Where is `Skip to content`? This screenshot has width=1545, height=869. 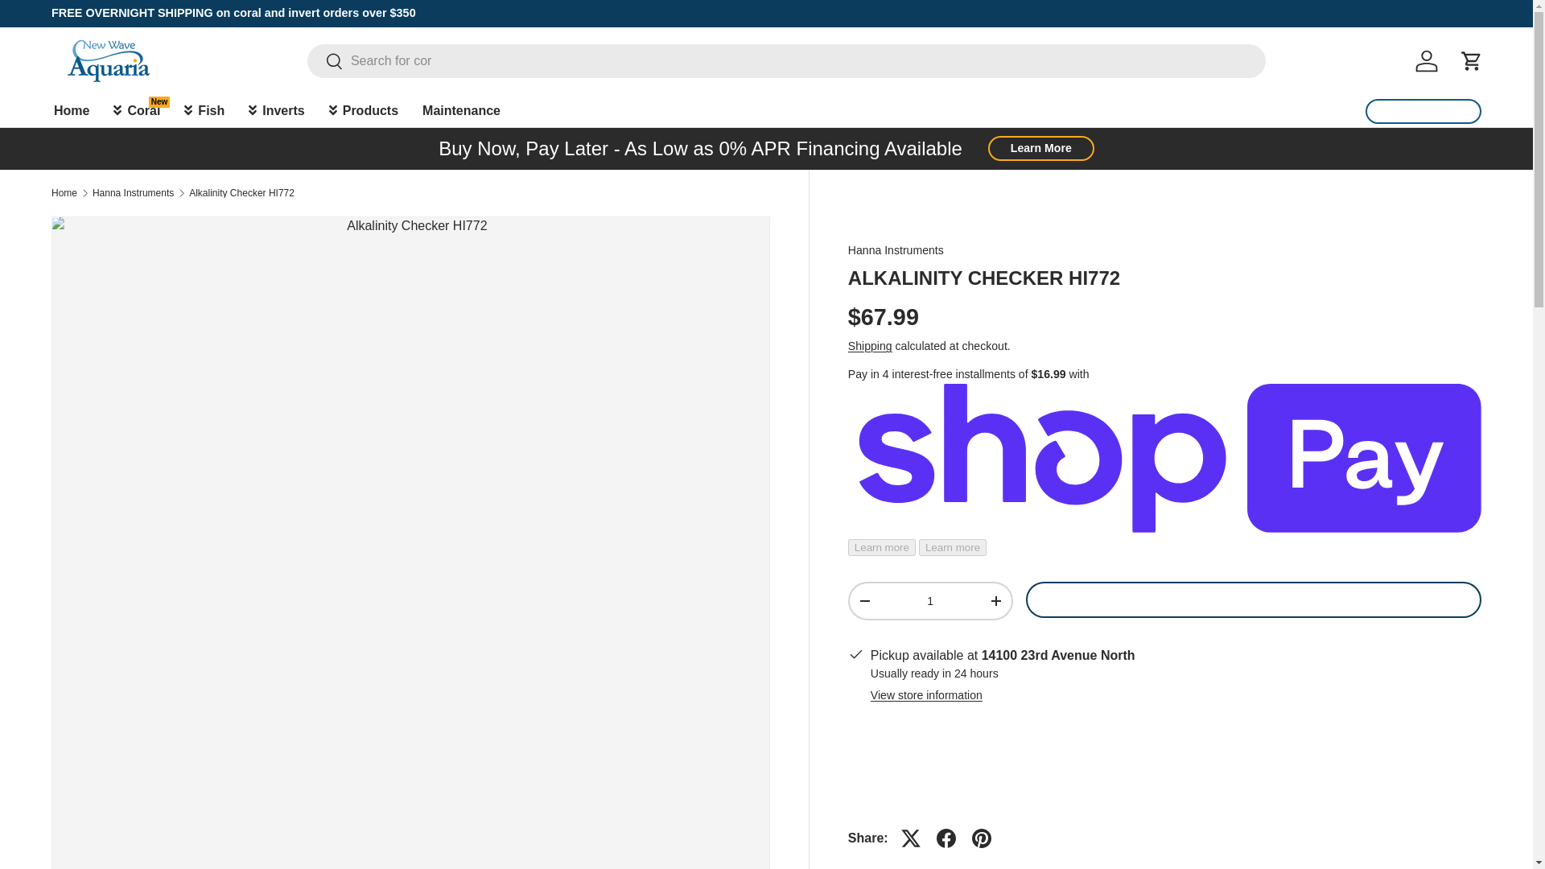 Skip to content is located at coordinates (73, 23).